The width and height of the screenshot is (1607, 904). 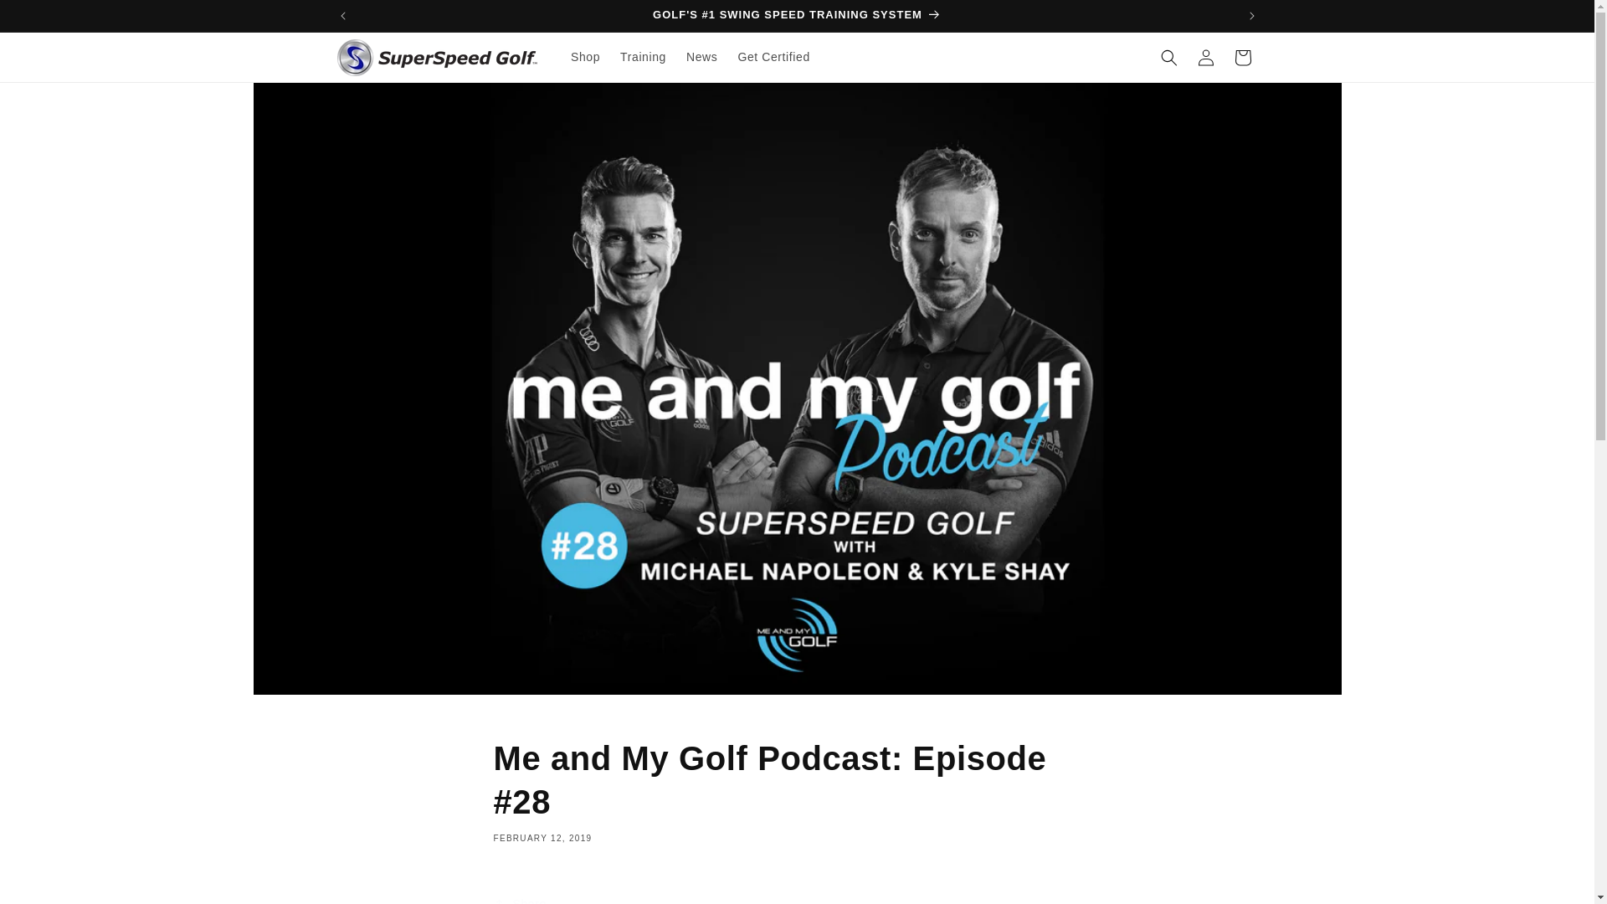 What do you see at coordinates (701, 57) in the screenshot?
I see `News` at bounding box center [701, 57].